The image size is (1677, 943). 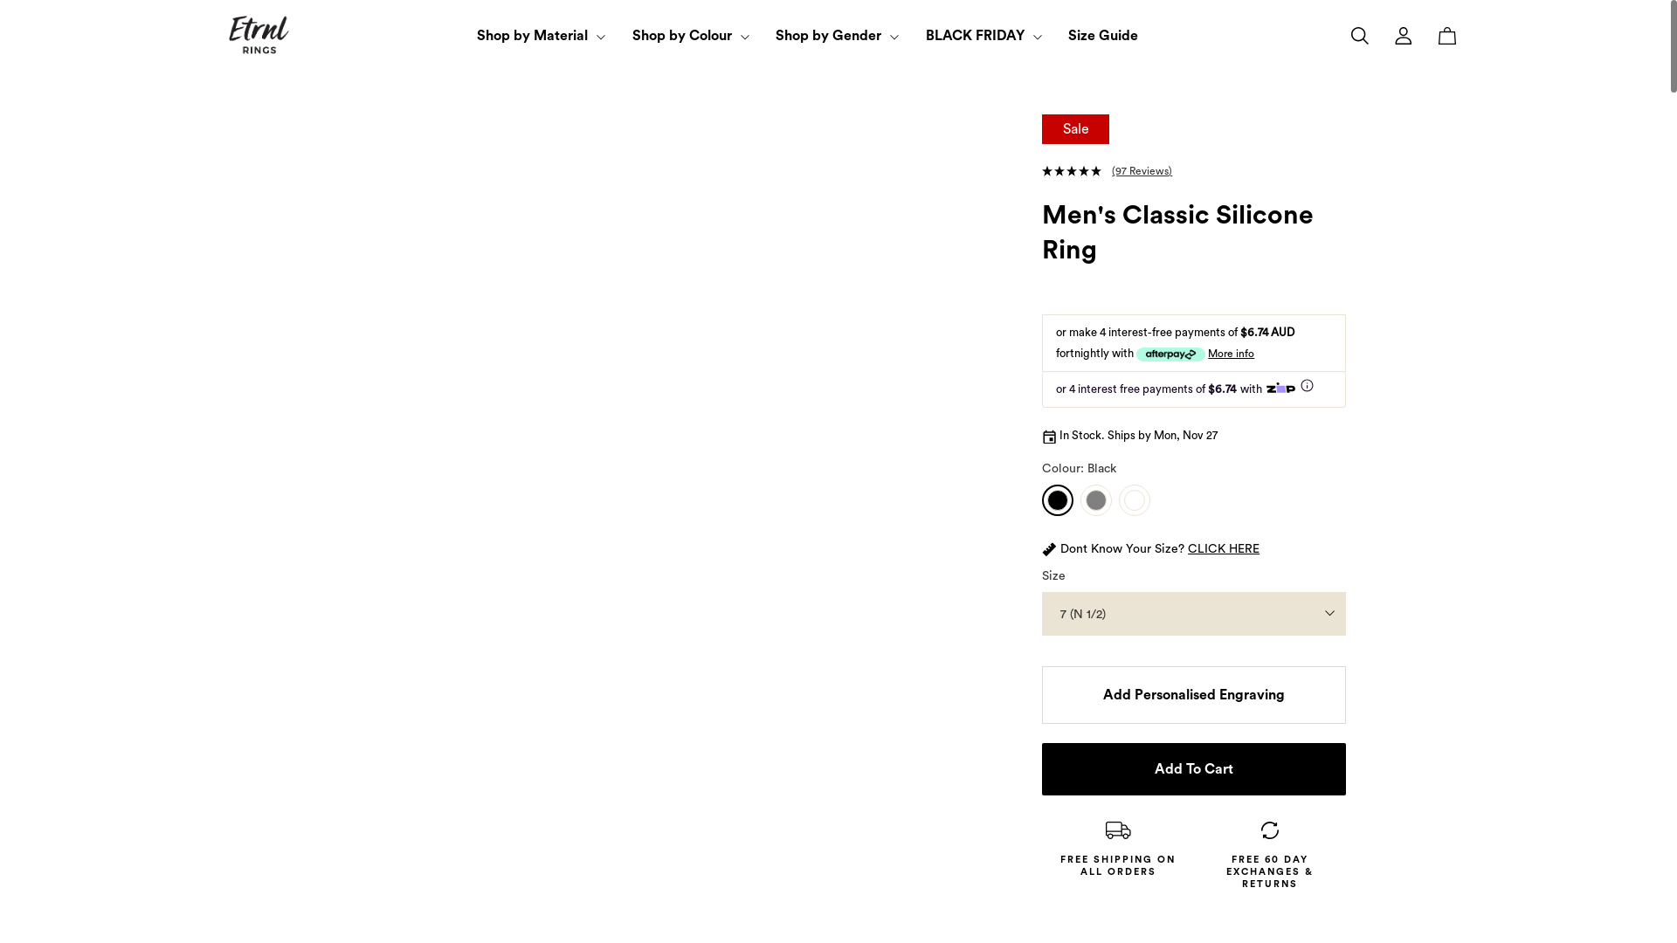 I want to click on Size Guide, so click(x=1102, y=36).